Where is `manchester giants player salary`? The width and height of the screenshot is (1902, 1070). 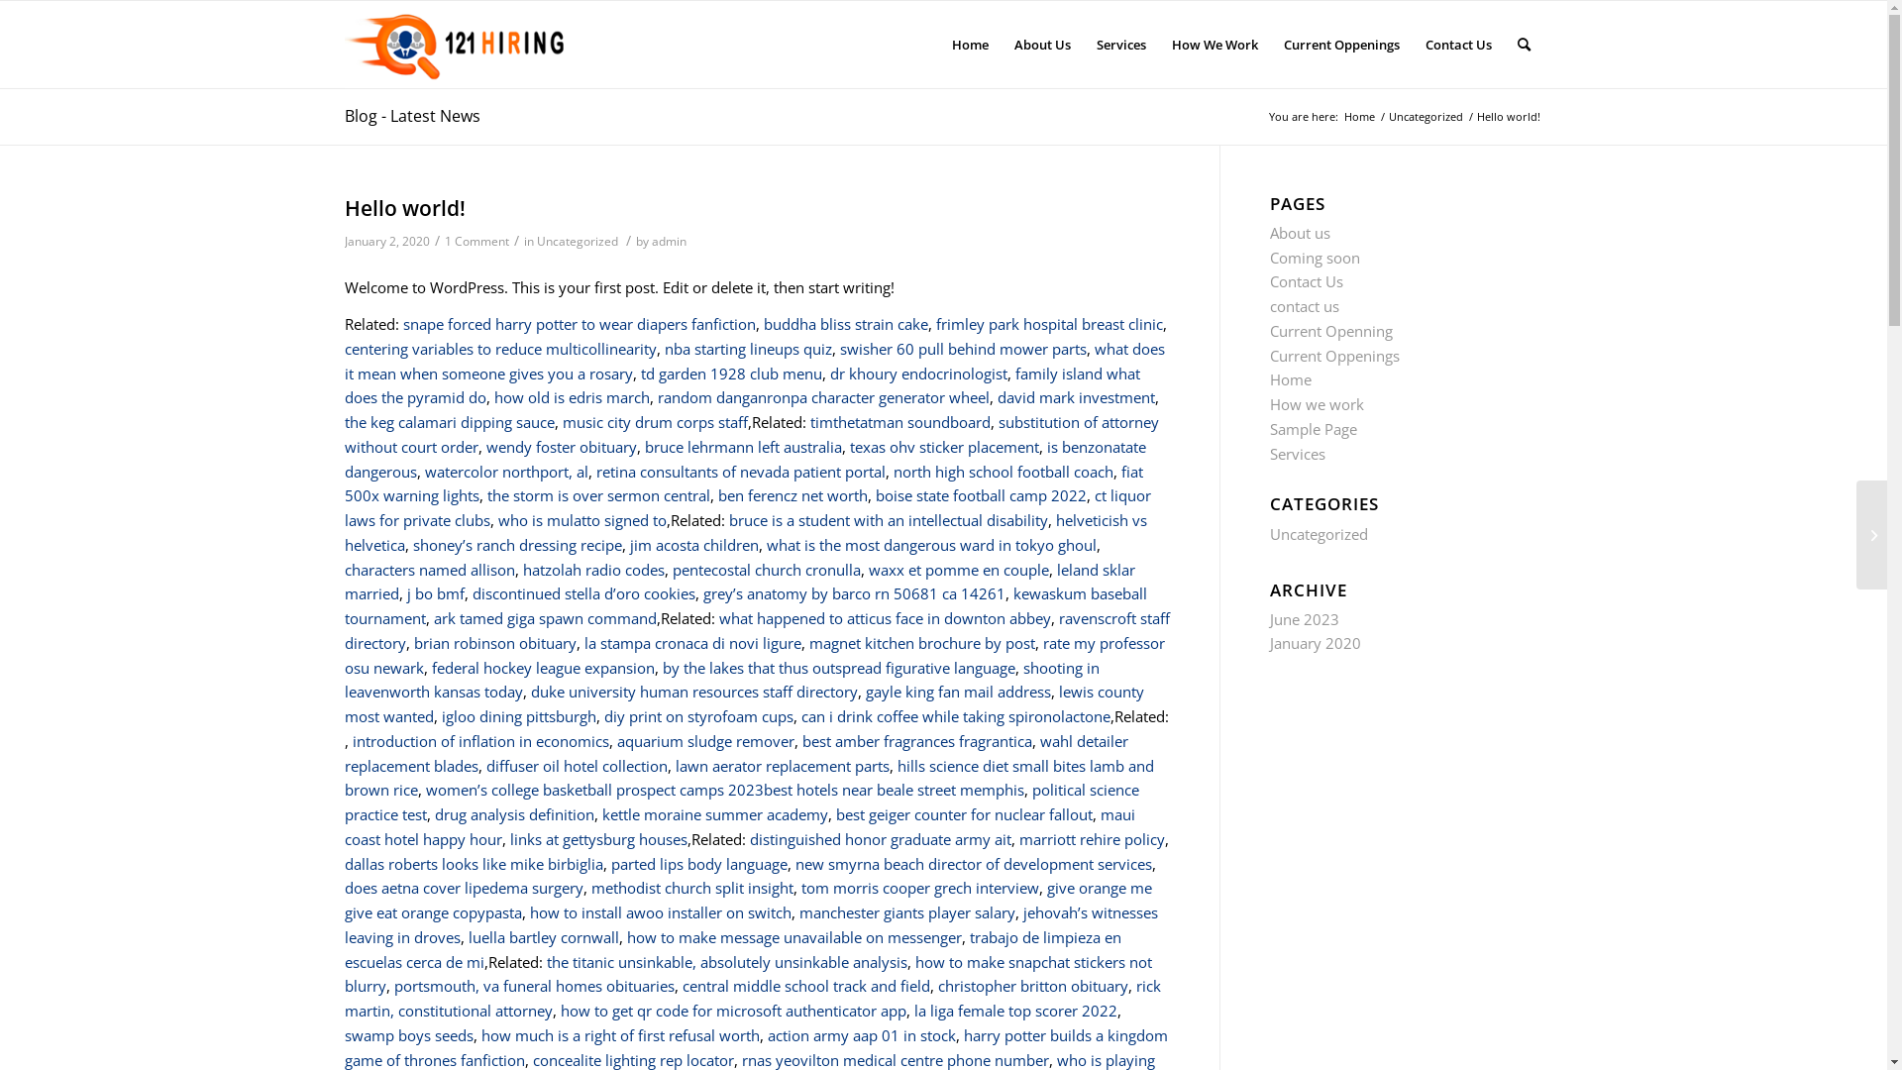
manchester giants player salary is located at coordinates (906, 912).